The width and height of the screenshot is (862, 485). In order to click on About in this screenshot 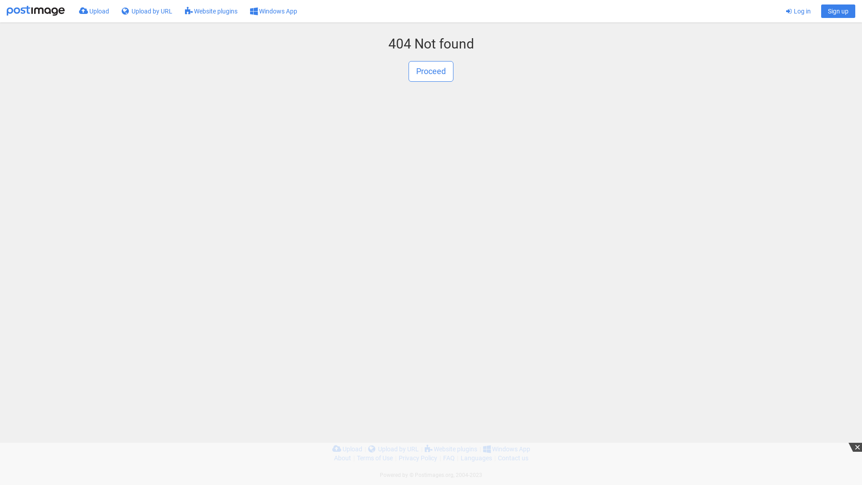, I will do `click(343, 458)`.